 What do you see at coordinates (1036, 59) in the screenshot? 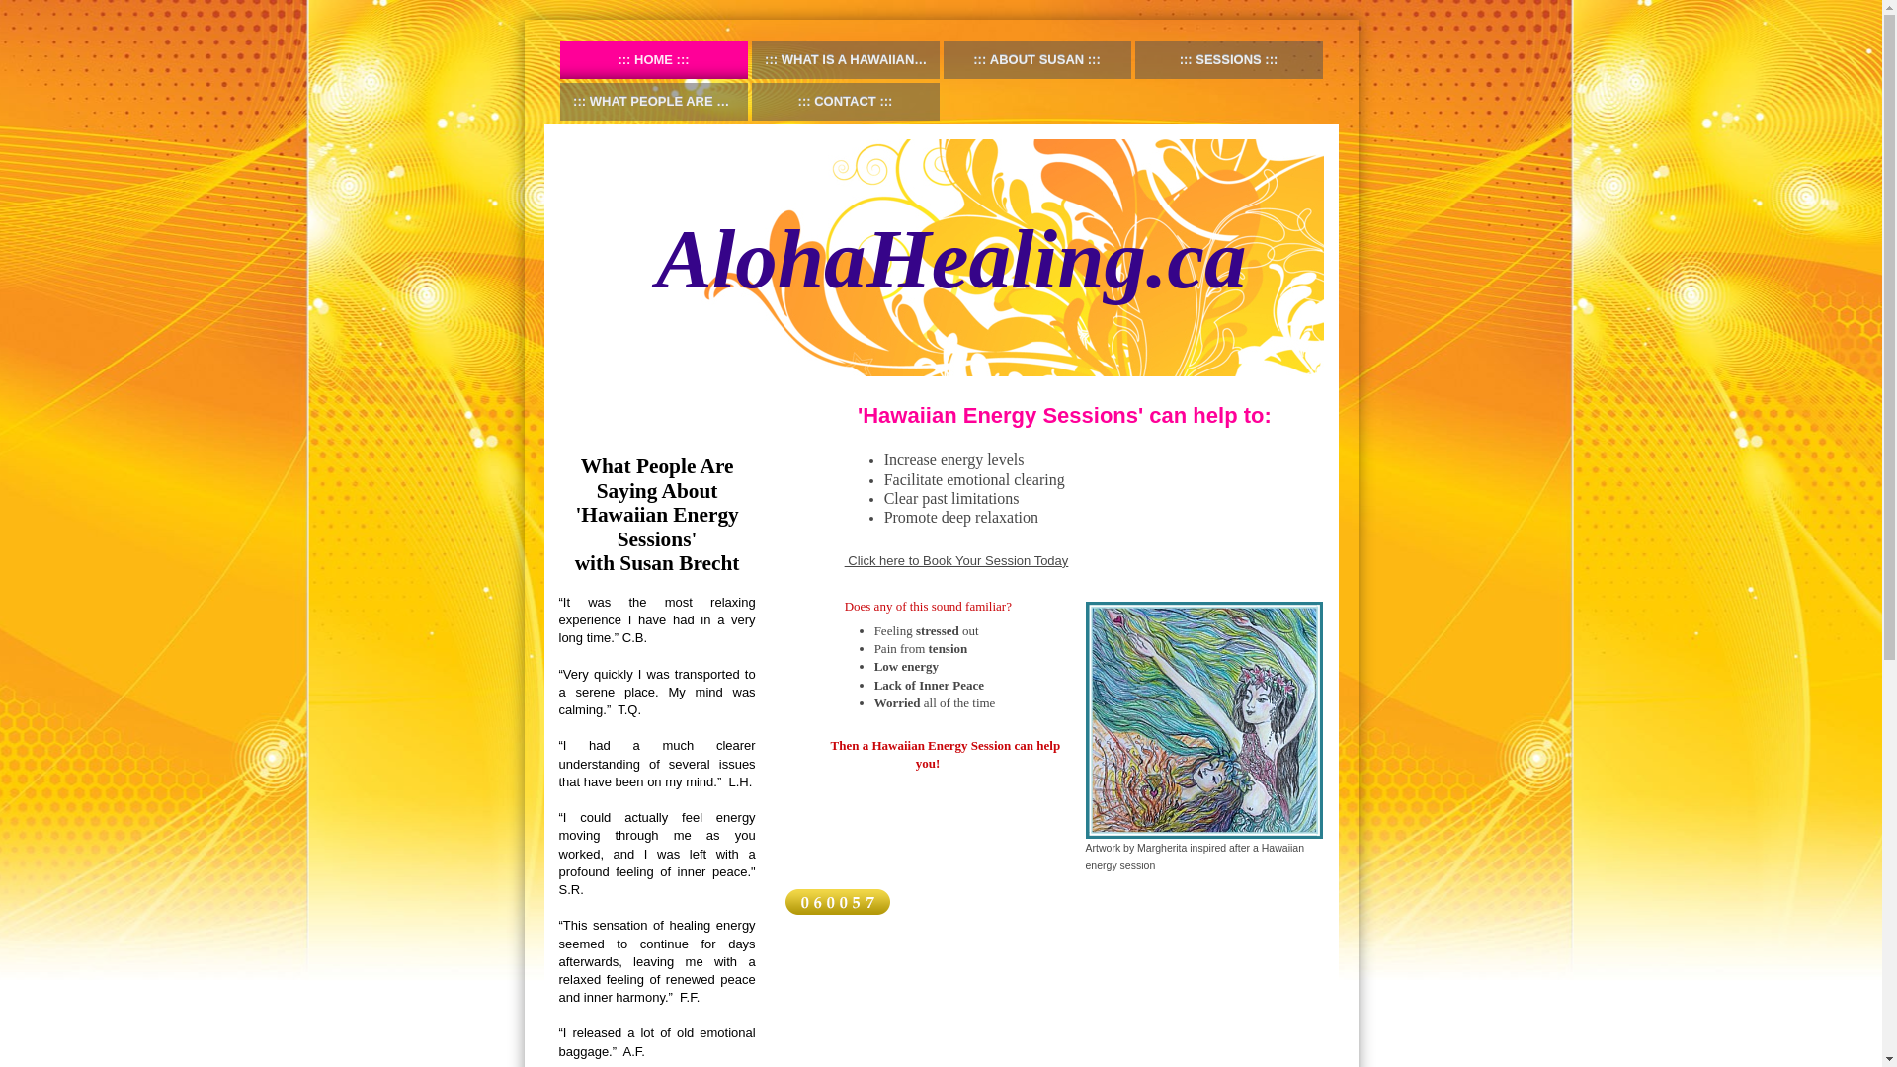
I see `ABOUT SUSAN` at bounding box center [1036, 59].